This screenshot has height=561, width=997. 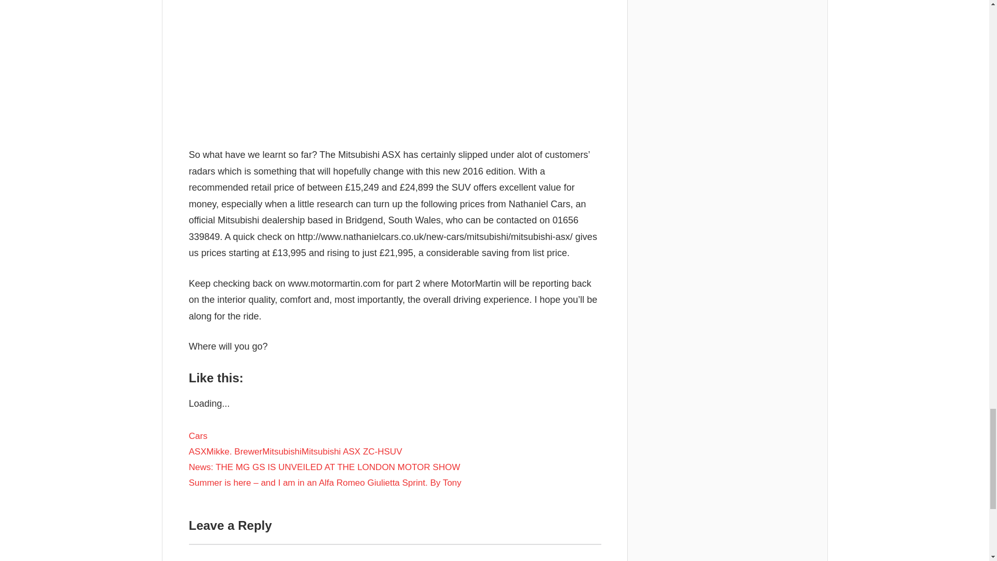 What do you see at coordinates (198, 436) in the screenshot?
I see `Cars` at bounding box center [198, 436].